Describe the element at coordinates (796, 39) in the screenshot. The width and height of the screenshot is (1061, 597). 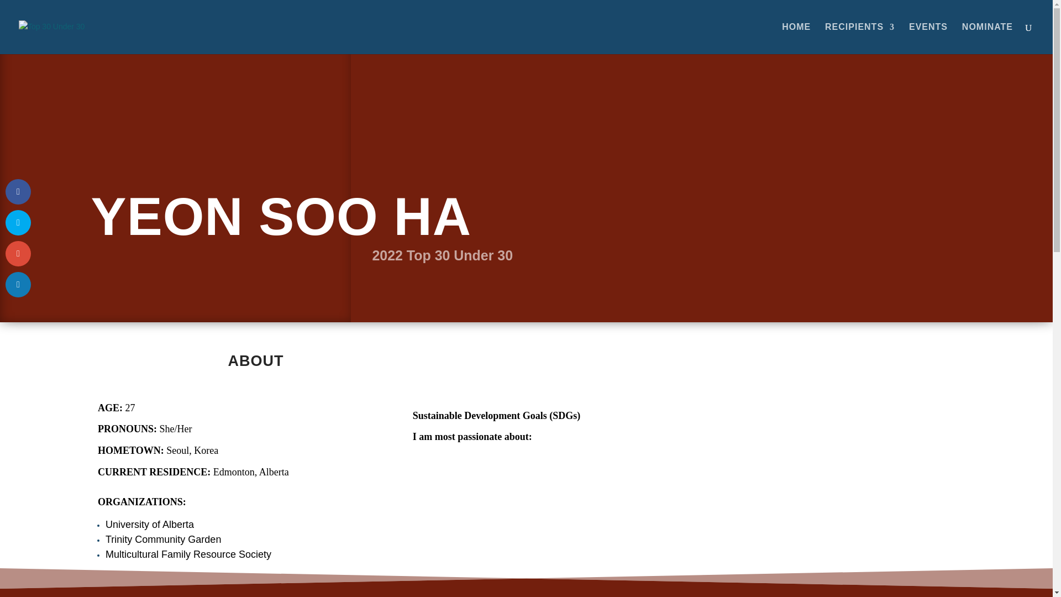
I see `HOME` at that location.